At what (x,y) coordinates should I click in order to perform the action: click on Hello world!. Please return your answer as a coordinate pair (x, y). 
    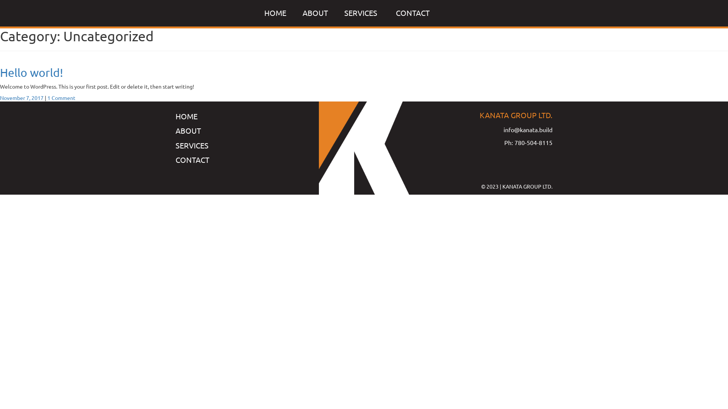
    Looking at the image, I should click on (31, 73).